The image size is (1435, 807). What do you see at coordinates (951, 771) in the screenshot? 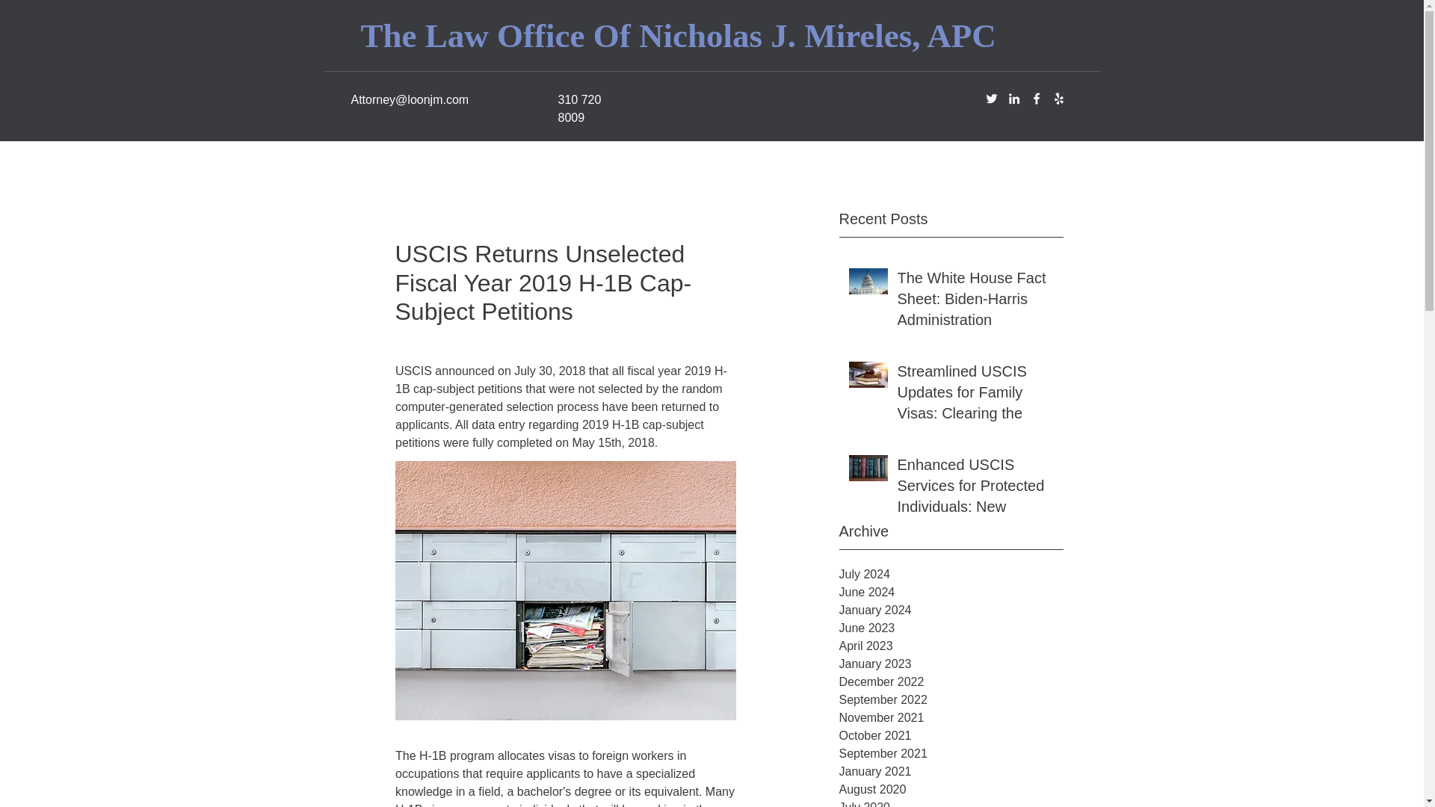
I see `January 2021` at bounding box center [951, 771].